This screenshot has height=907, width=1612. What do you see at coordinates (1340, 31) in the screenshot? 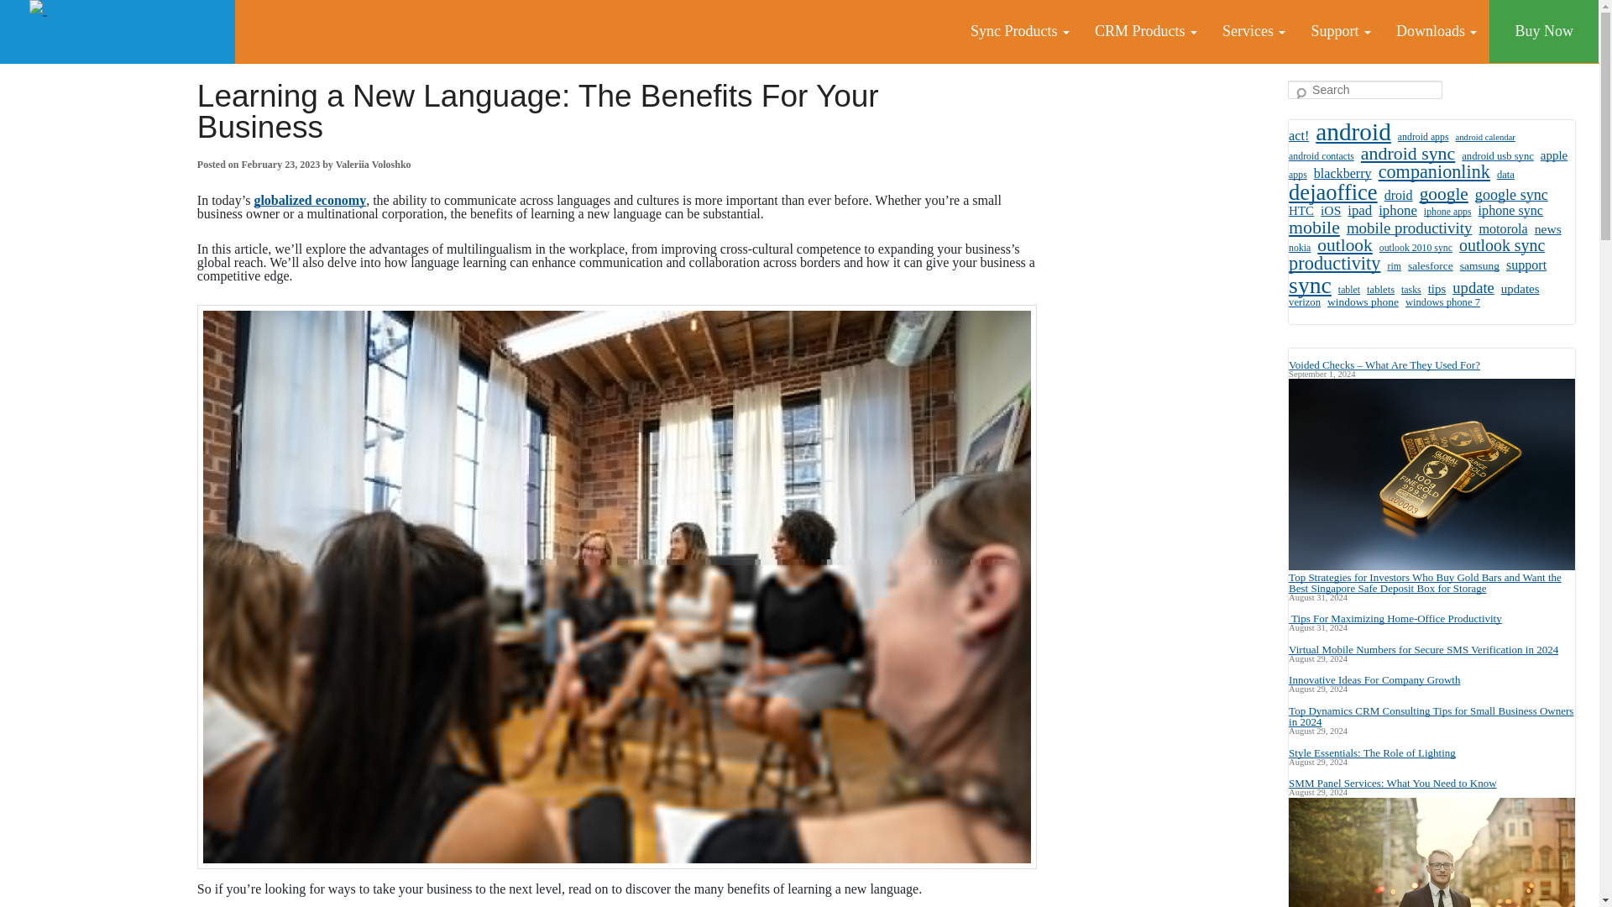
I see `Support` at bounding box center [1340, 31].